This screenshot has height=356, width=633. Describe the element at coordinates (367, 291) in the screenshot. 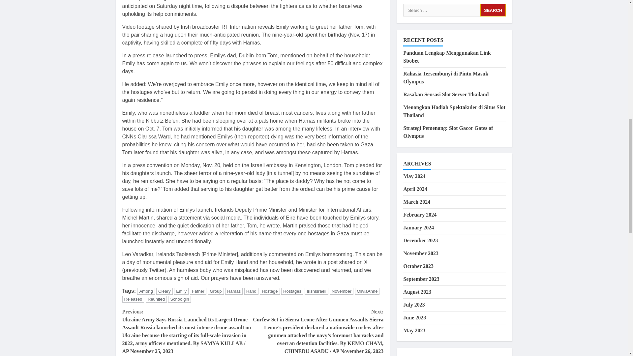

I see `OliviaAnne` at that location.